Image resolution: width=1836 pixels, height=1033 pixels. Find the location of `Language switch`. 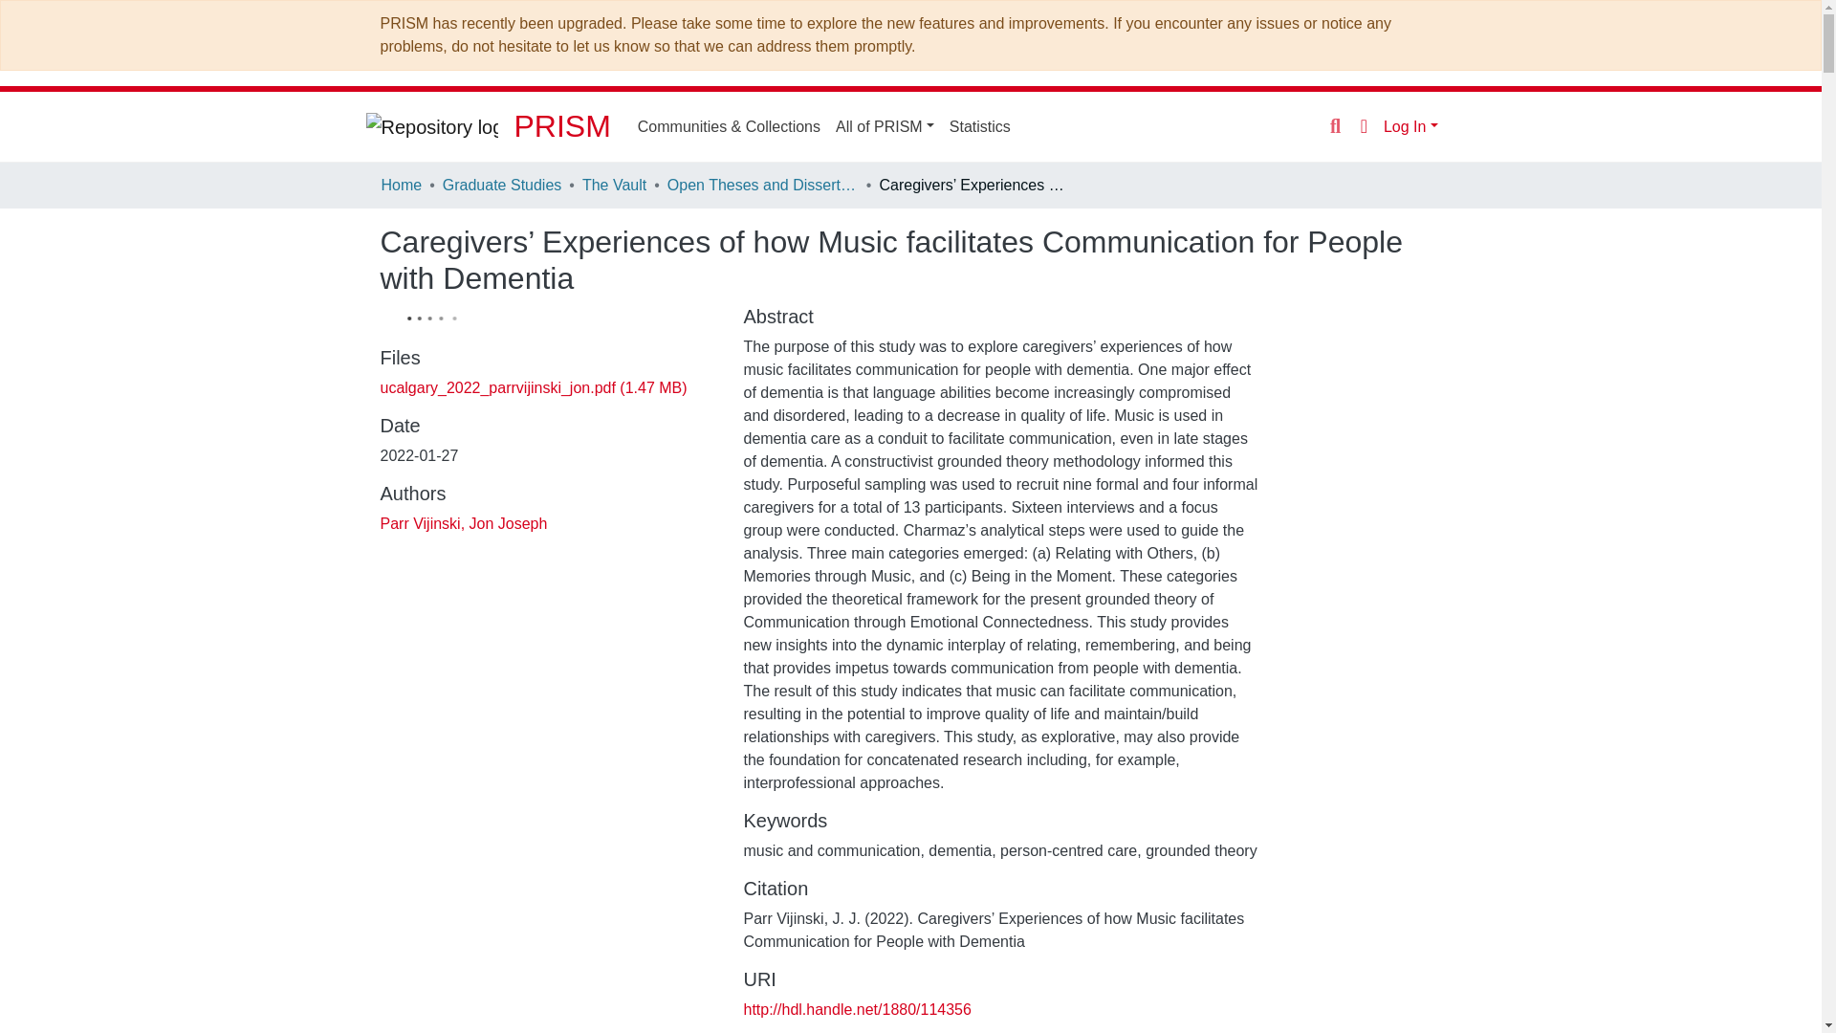

Language switch is located at coordinates (1325, 125).